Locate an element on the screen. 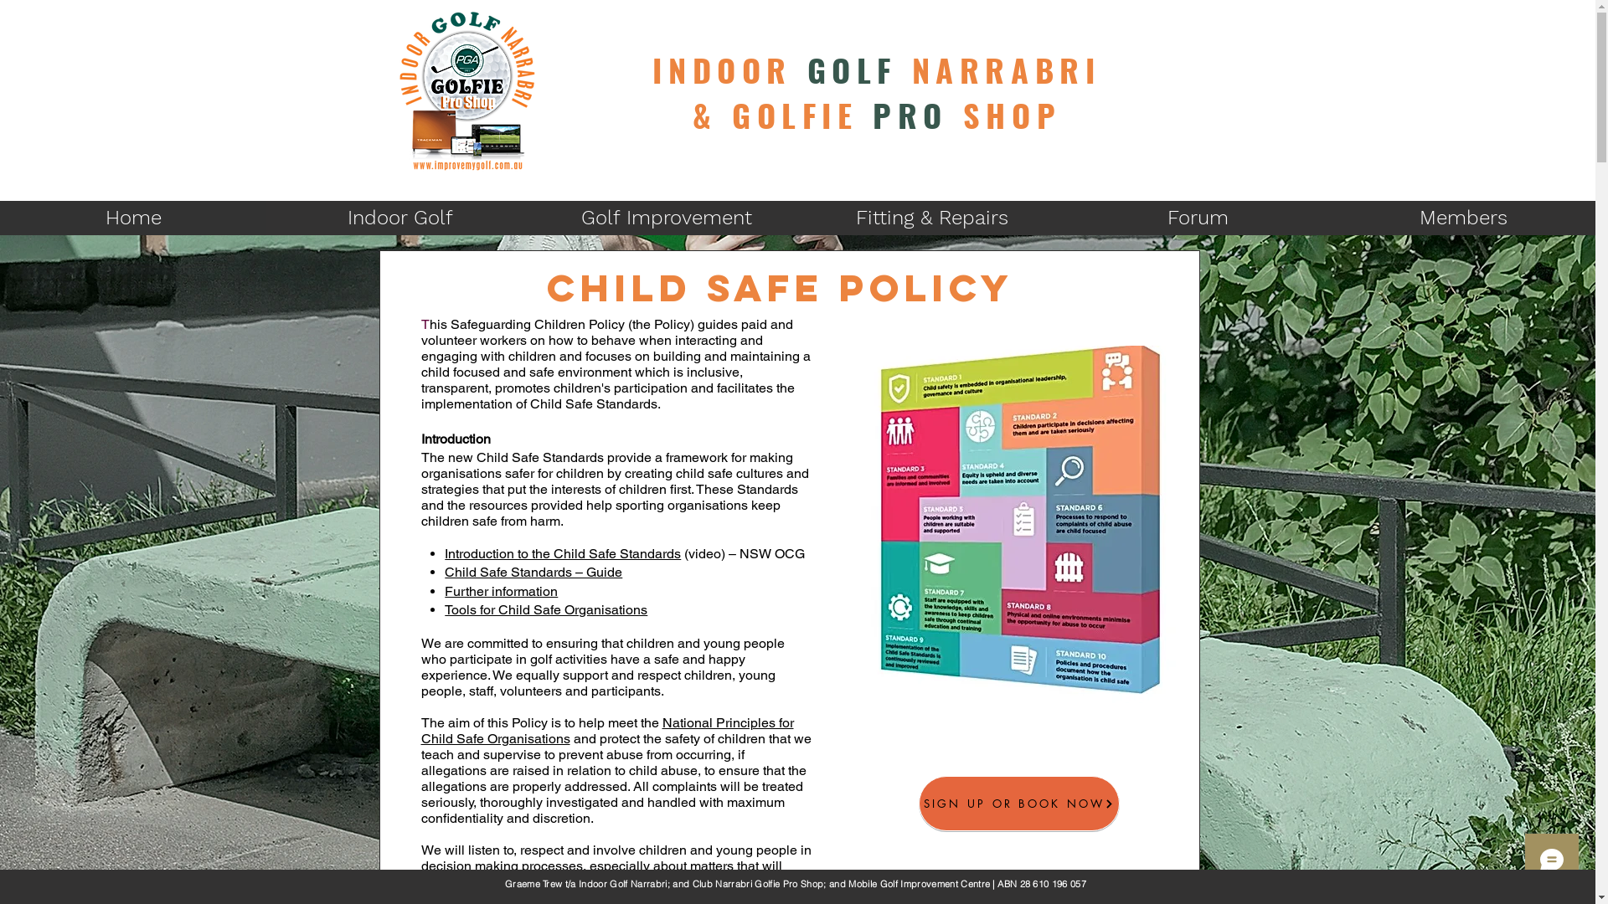 The width and height of the screenshot is (1608, 904). Further information is located at coordinates (501, 591).